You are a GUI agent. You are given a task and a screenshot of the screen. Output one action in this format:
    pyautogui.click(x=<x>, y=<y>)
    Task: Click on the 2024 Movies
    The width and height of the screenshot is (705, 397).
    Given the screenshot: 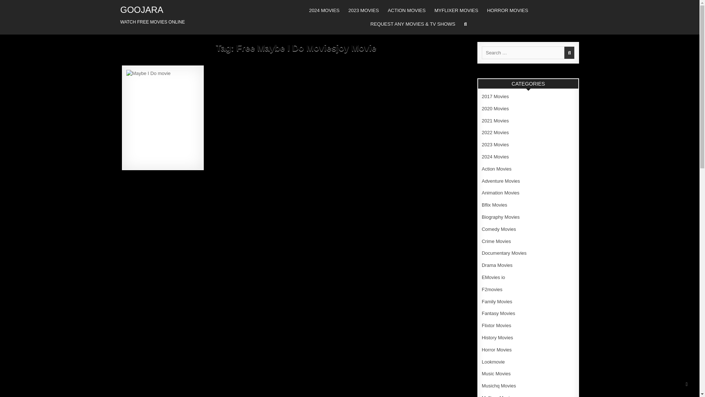 What is the action you would take?
    pyautogui.click(x=495, y=157)
    